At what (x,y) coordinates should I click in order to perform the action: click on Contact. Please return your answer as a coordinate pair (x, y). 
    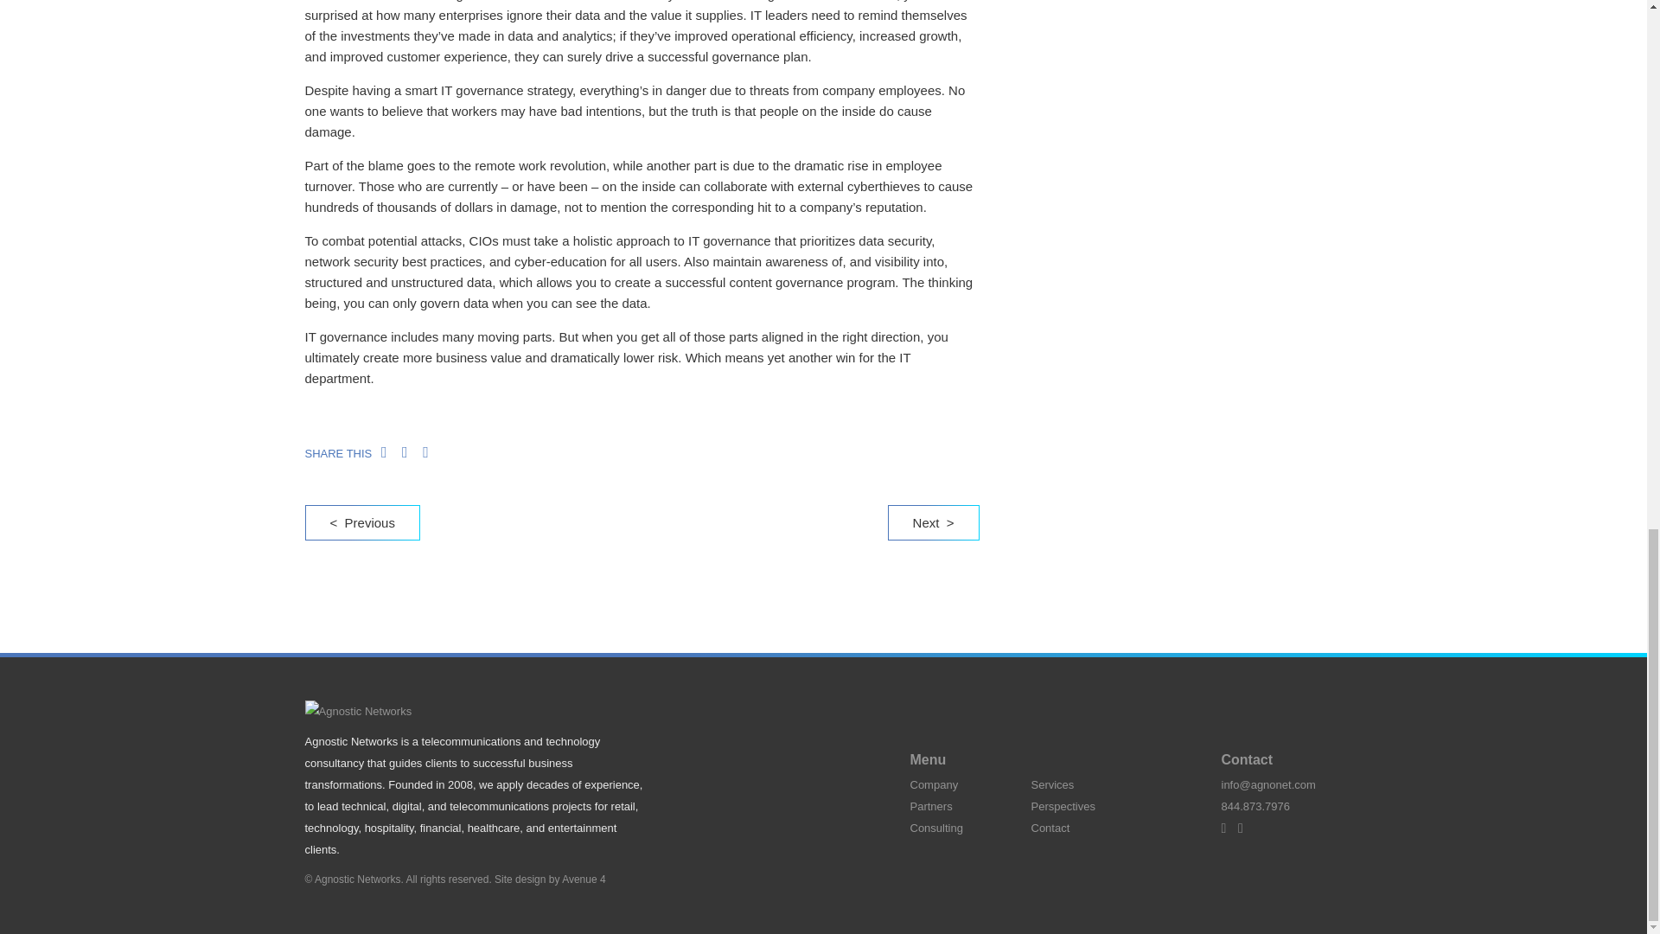
    Looking at the image, I should click on (1050, 828).